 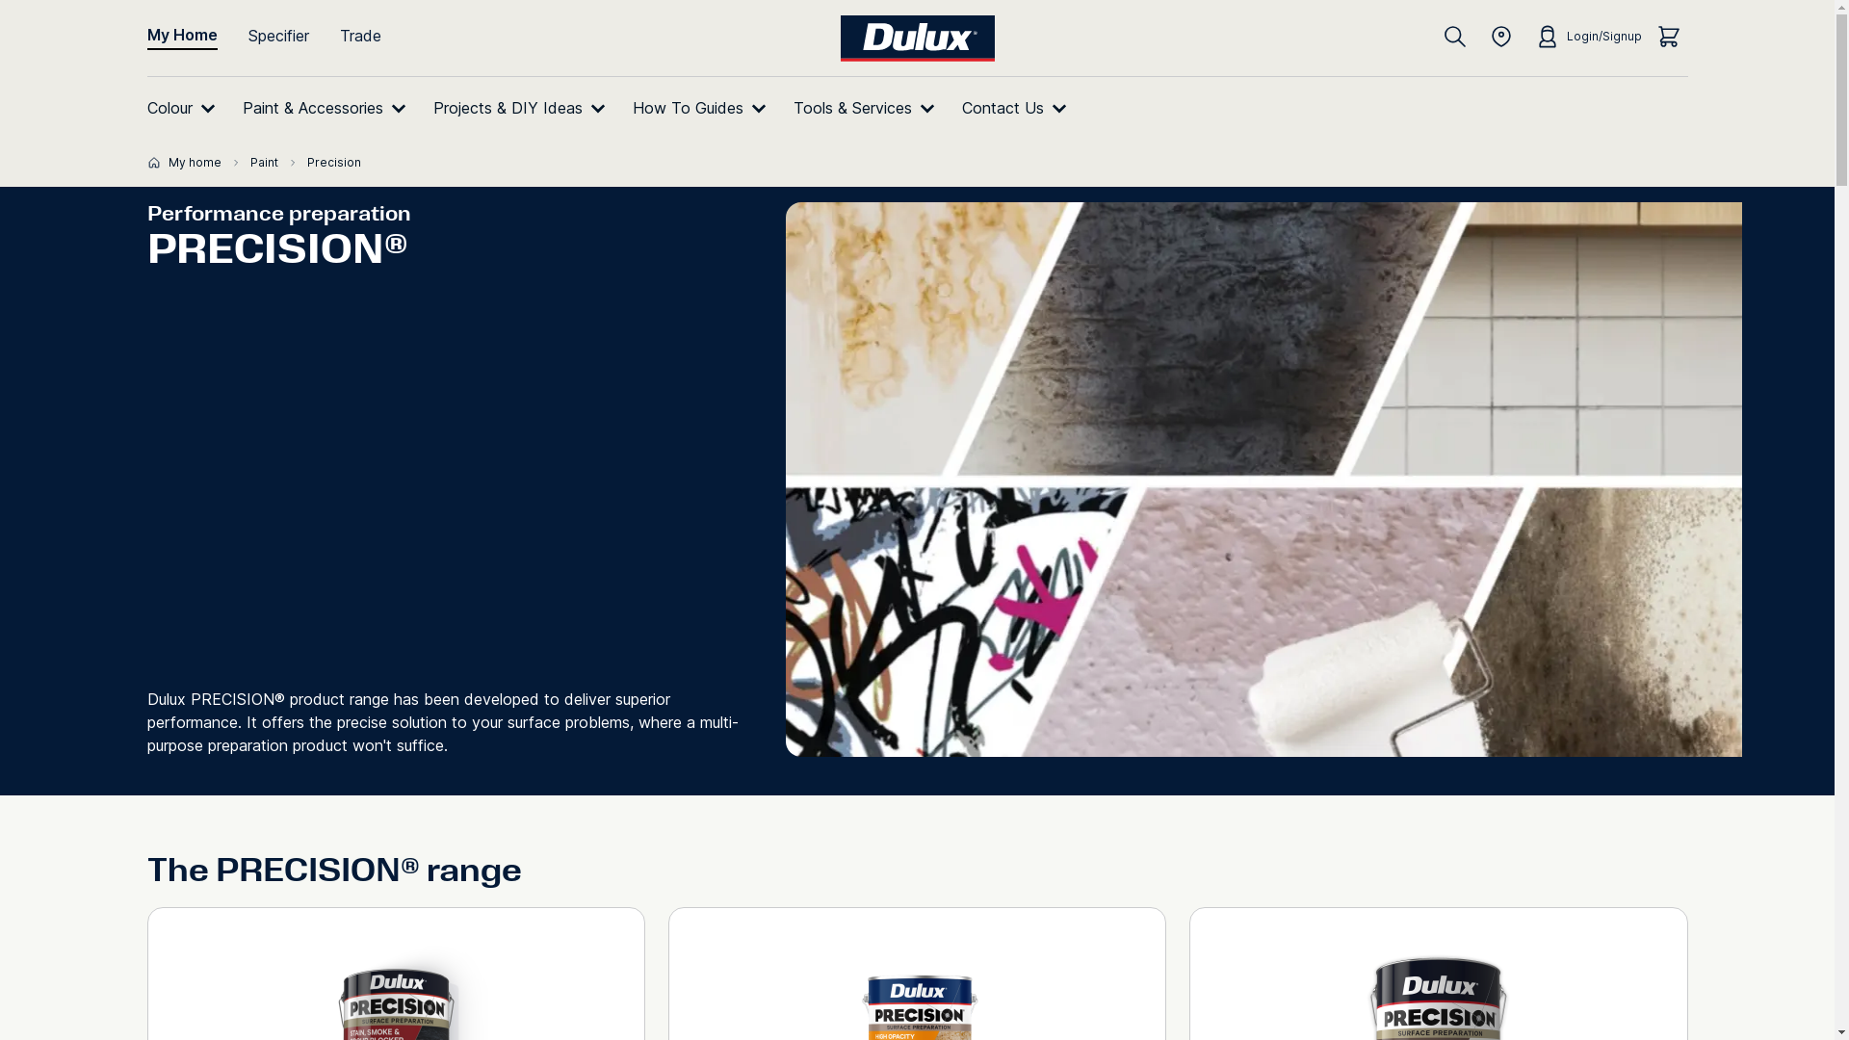 What do you see at coordinates (869, 108) in the screenshot?
I see `Tools & Services` at bounding box center [869, 108].